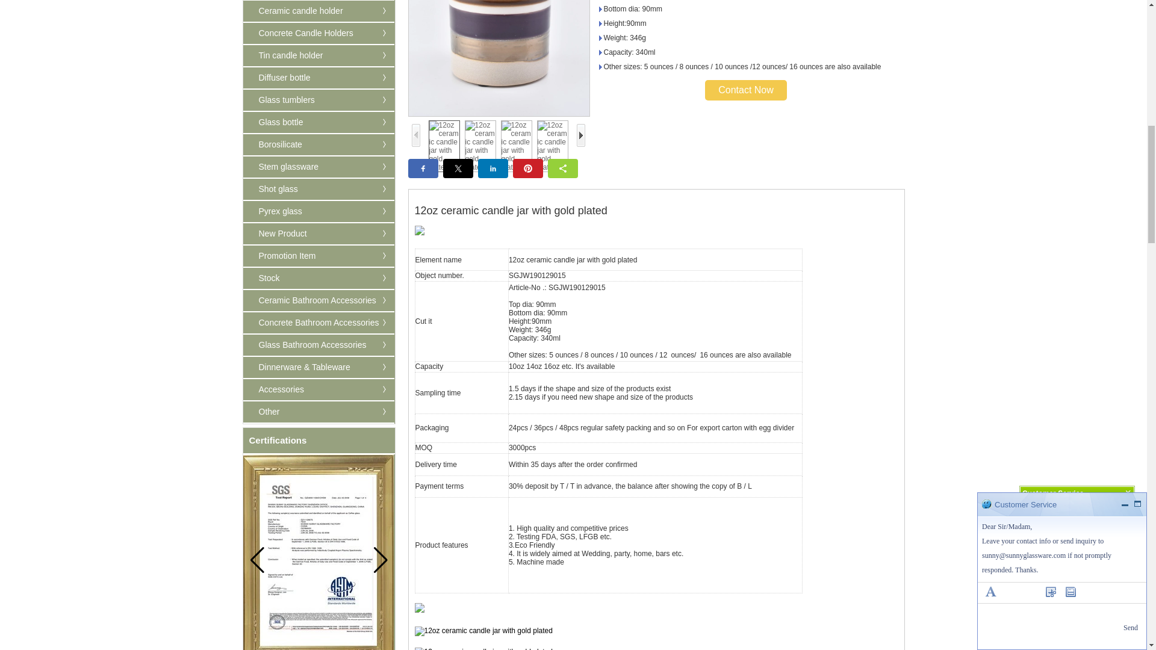  What do you see at coordinates (273, 122) in the screenshot?
I see `China Glass bottle manufacturer` at bounding box center [273, 122].